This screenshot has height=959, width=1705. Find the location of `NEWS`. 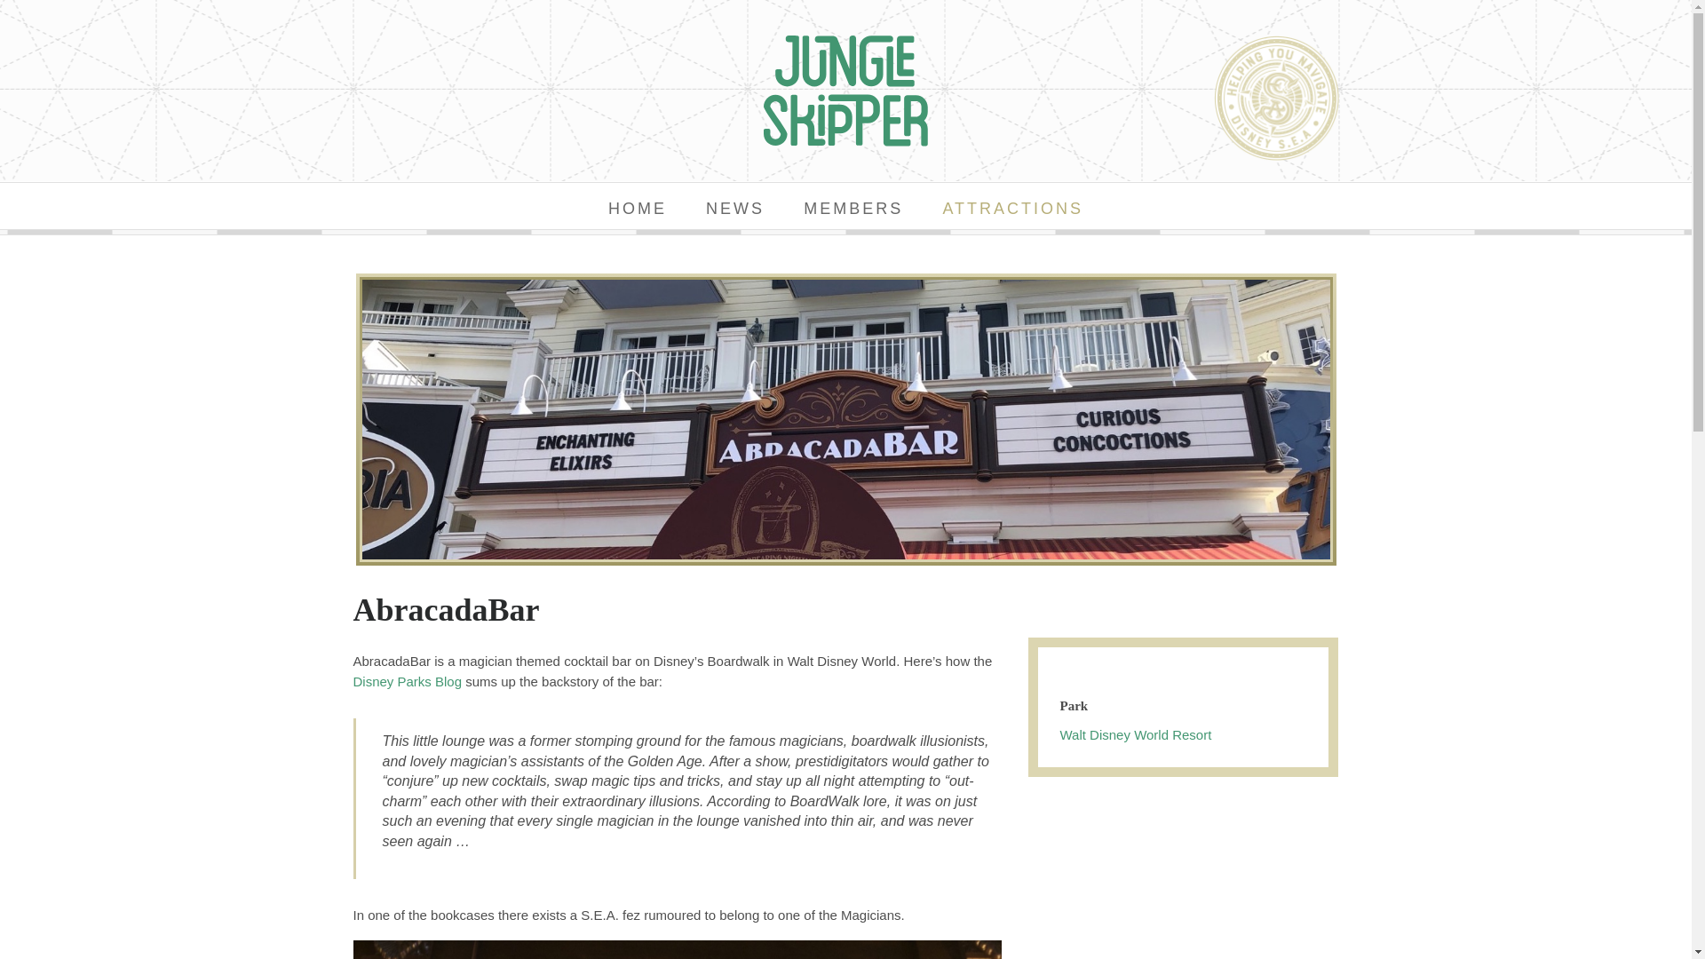

NEWS is located at coordinates (735, 211).